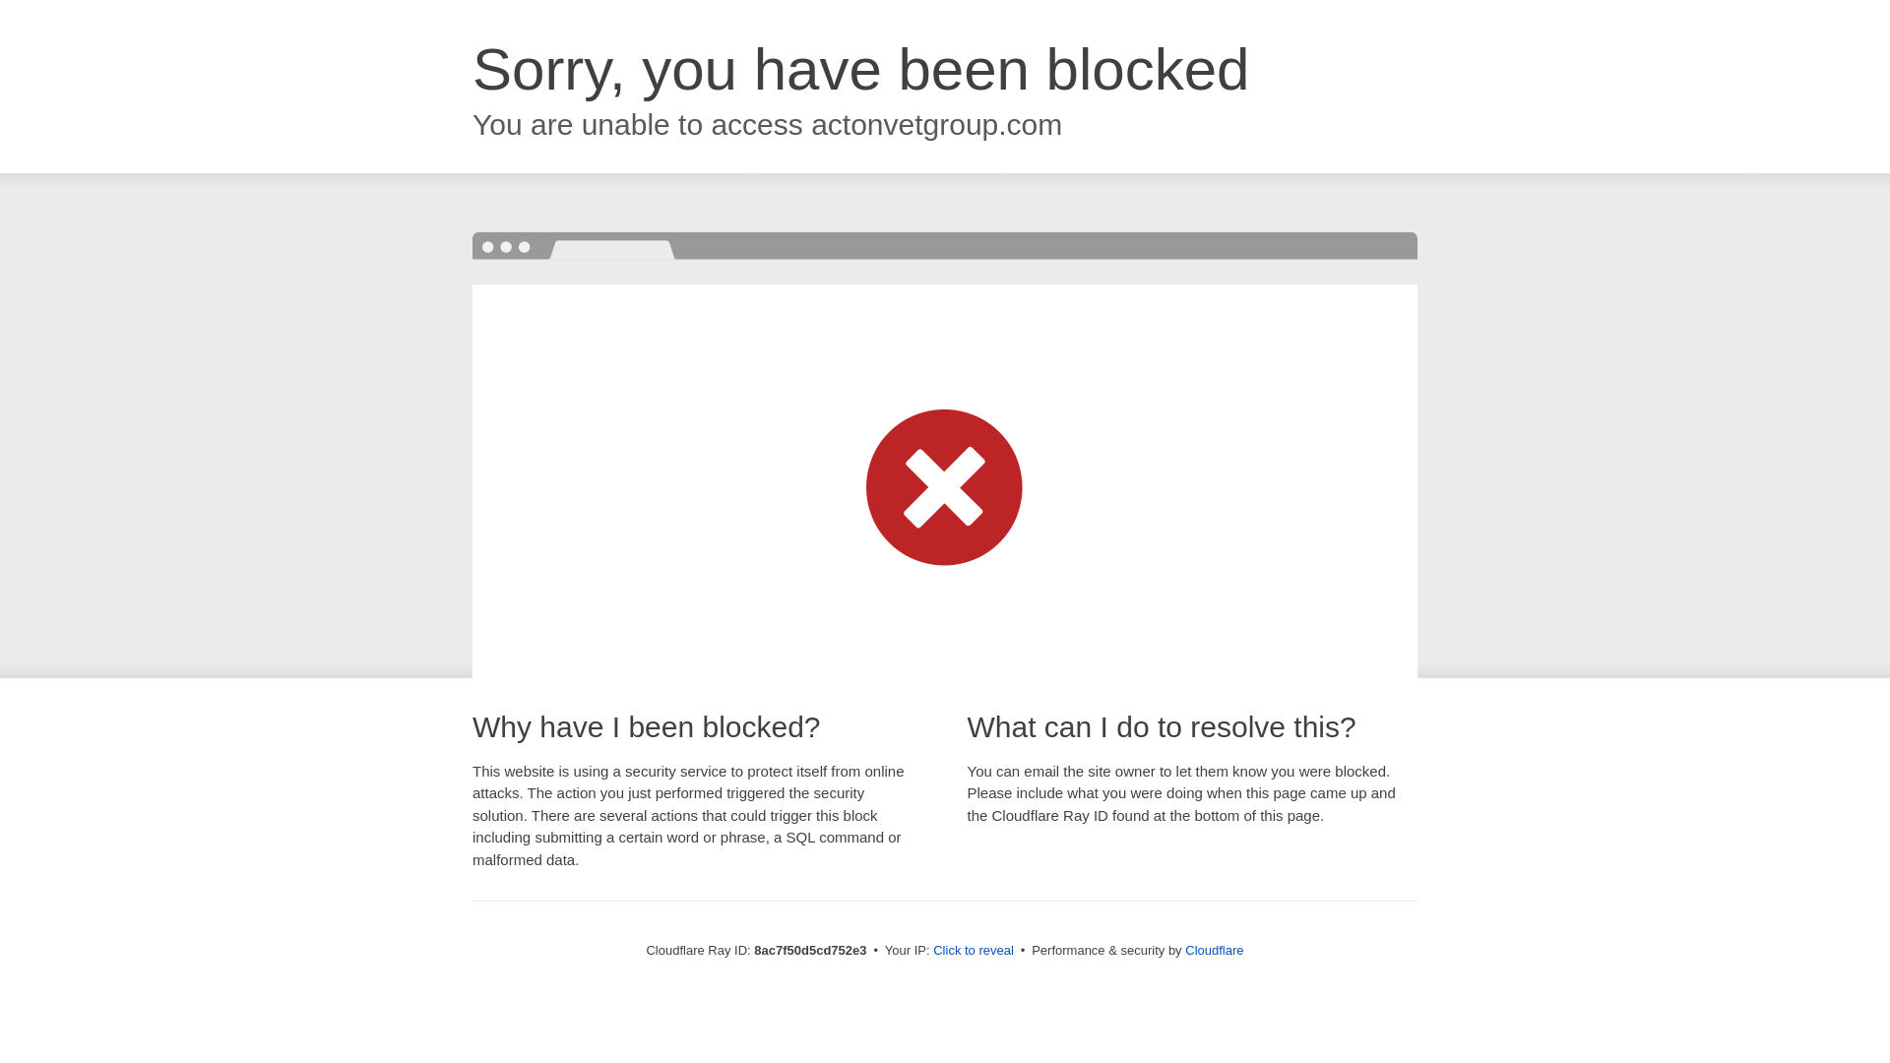 The width and height of the screenshot is (1890, 1063). What do you see at coordinates (1214, 950) in the screenshot?
I see `Cloudflare` at bounding box center [1214, 950].